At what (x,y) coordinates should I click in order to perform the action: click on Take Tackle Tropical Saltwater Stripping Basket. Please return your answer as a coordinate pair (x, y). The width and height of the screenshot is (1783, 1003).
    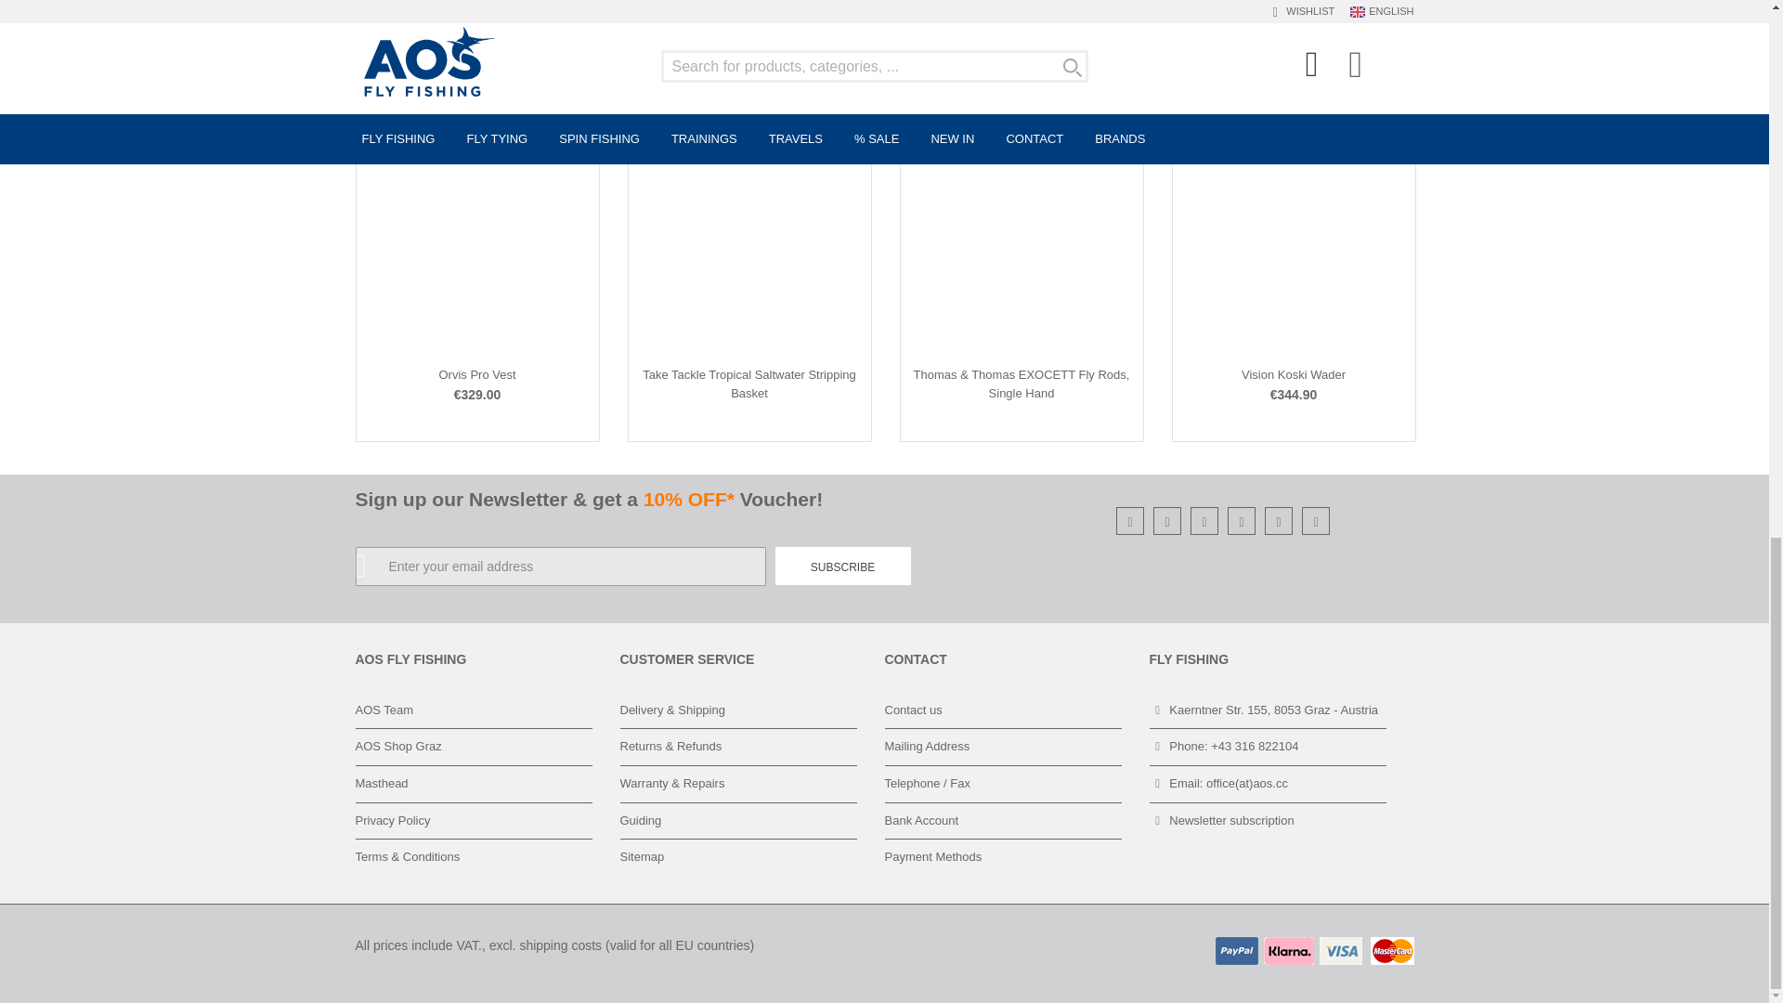
    Looking at the image, I should click on (748, 384).